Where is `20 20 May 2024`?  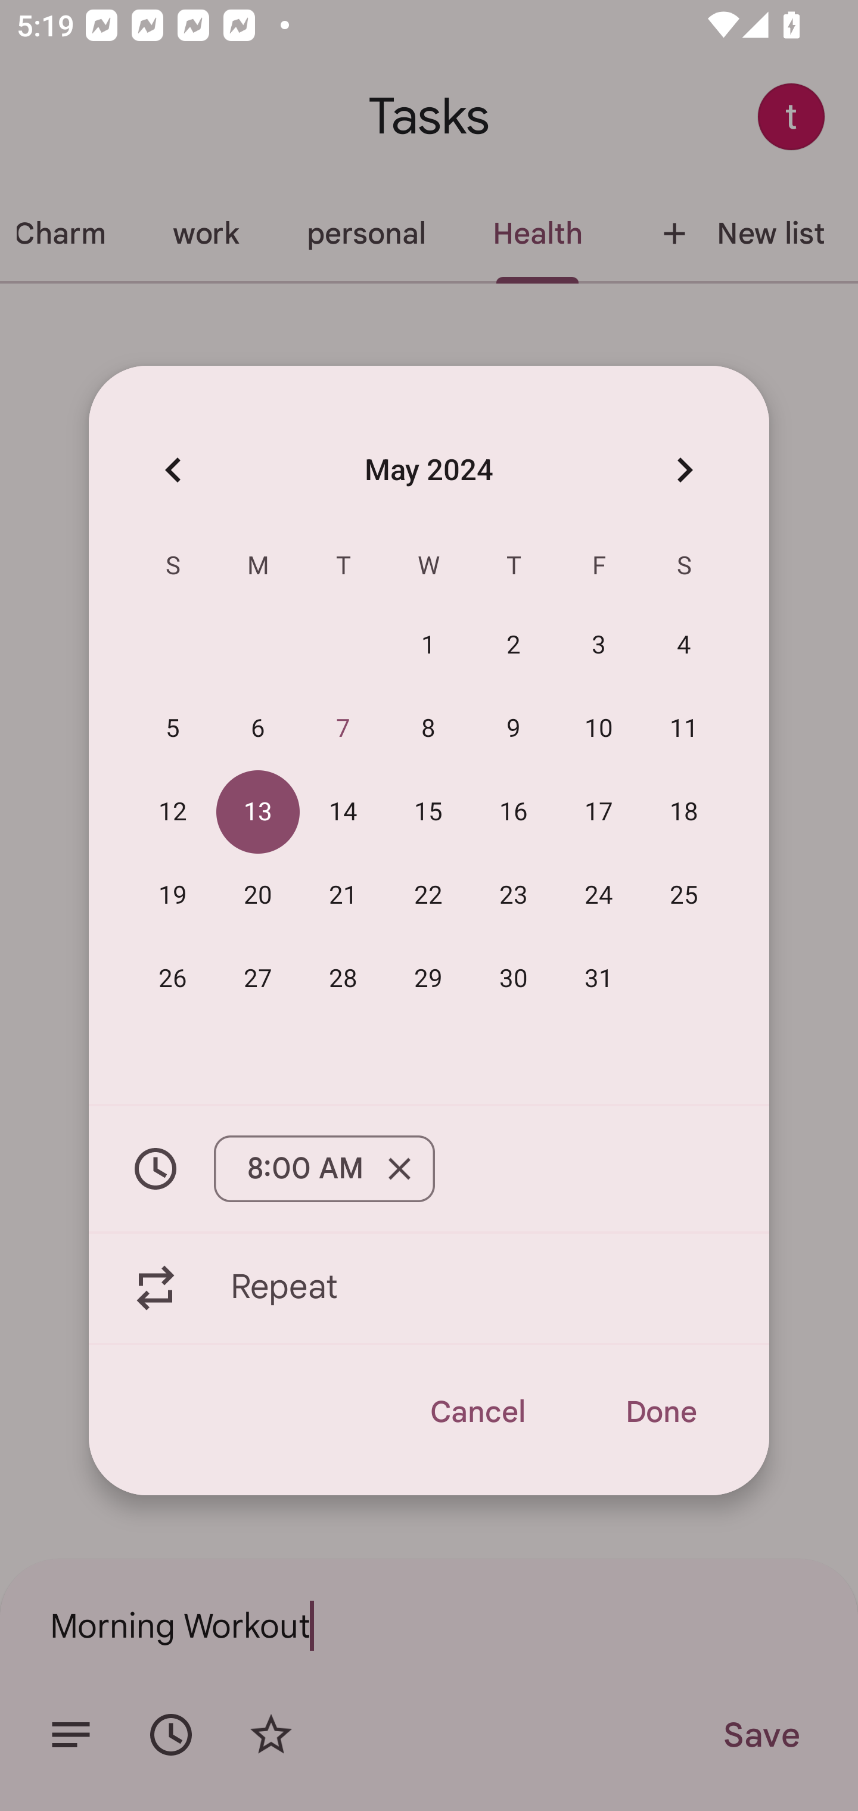
20 20 May 2024 is located at coordinates (258, 894).